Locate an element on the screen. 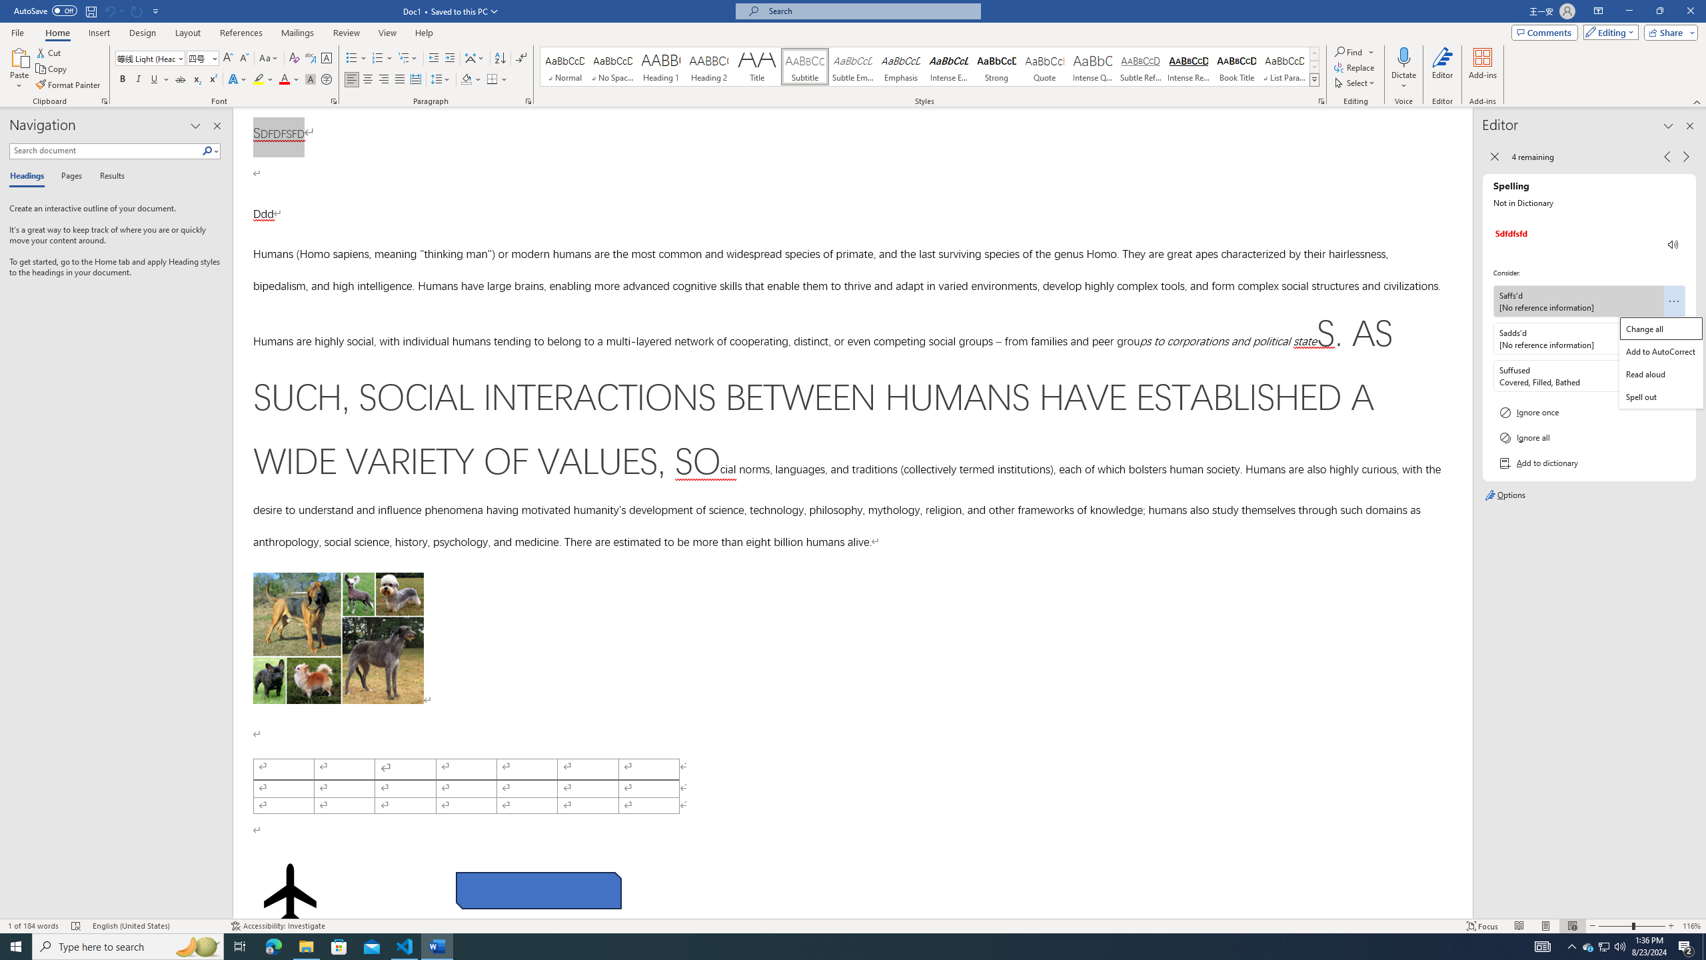 The image size is (1706, 960). Change all is located at coordinates (1661, 328).